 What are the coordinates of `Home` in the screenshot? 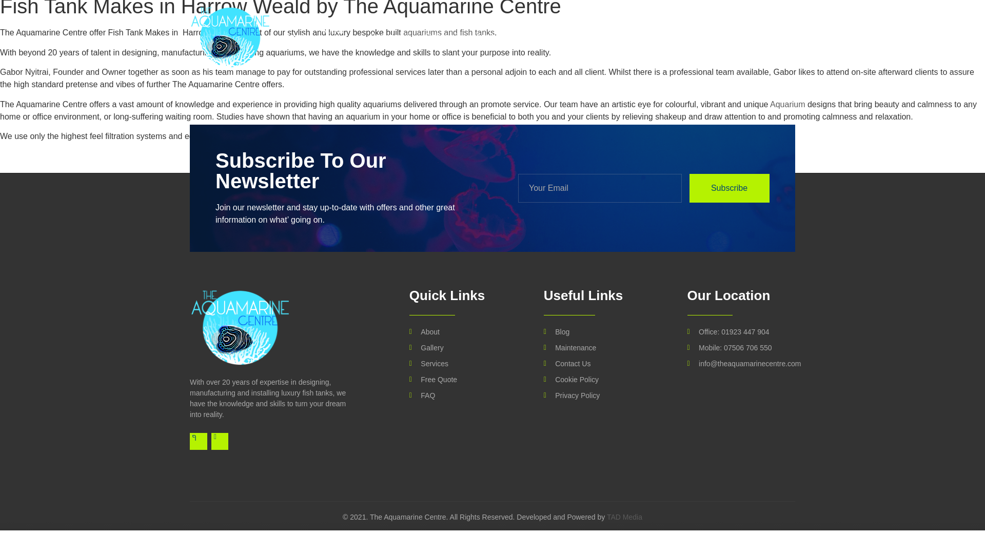 It's located at (294, 37).